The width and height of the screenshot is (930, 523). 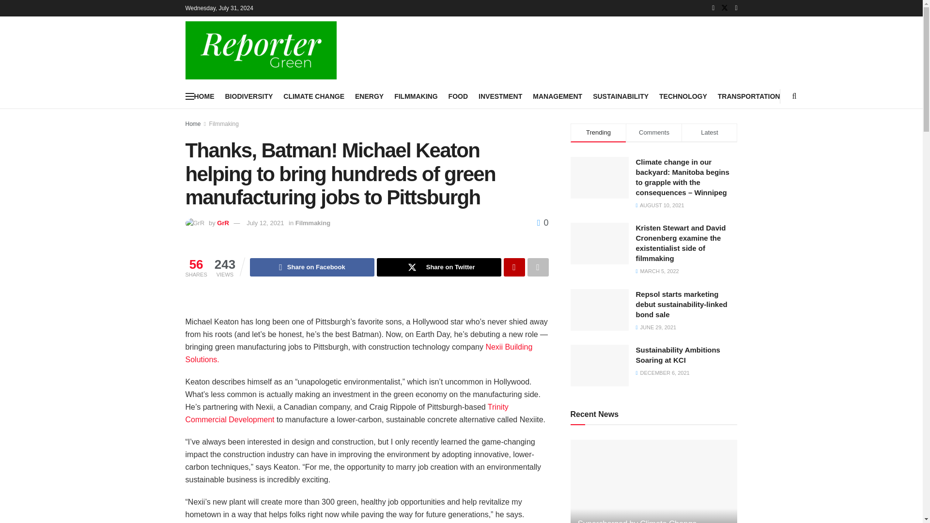 I want to click on TECHNOLOGY, so click(x=683, y=96).